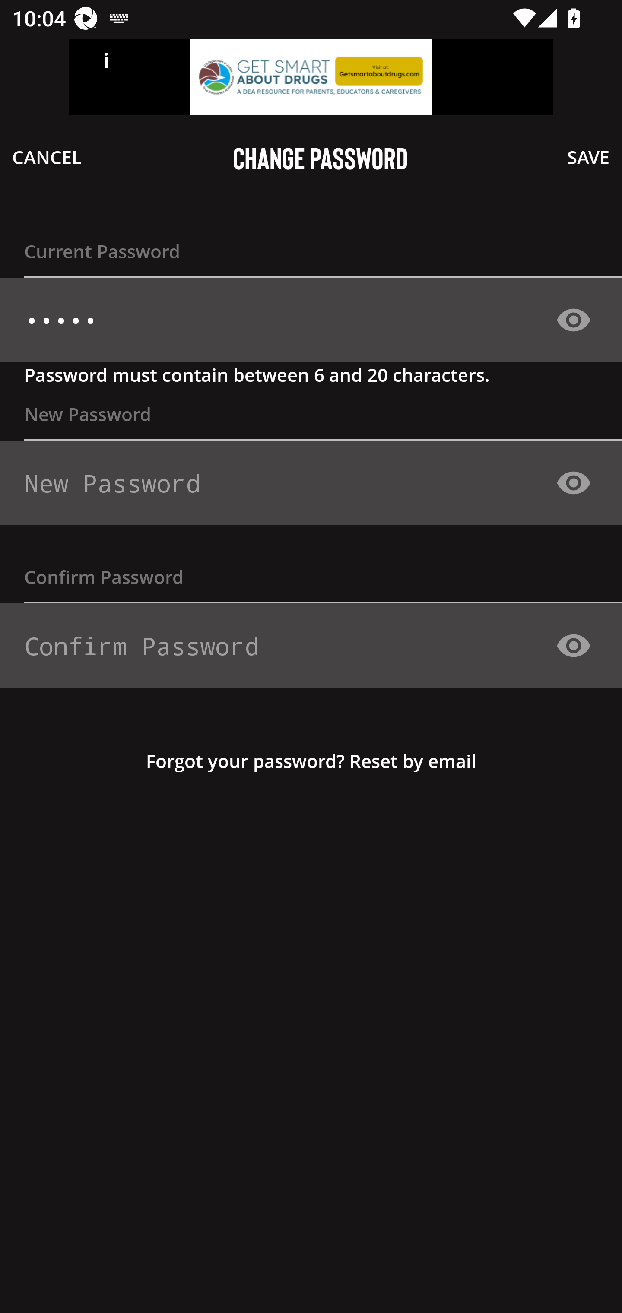 The image size is (622, 1313). Describe the element at coordinates (574, 645) in the screenshot. I see `Show password` at that location.